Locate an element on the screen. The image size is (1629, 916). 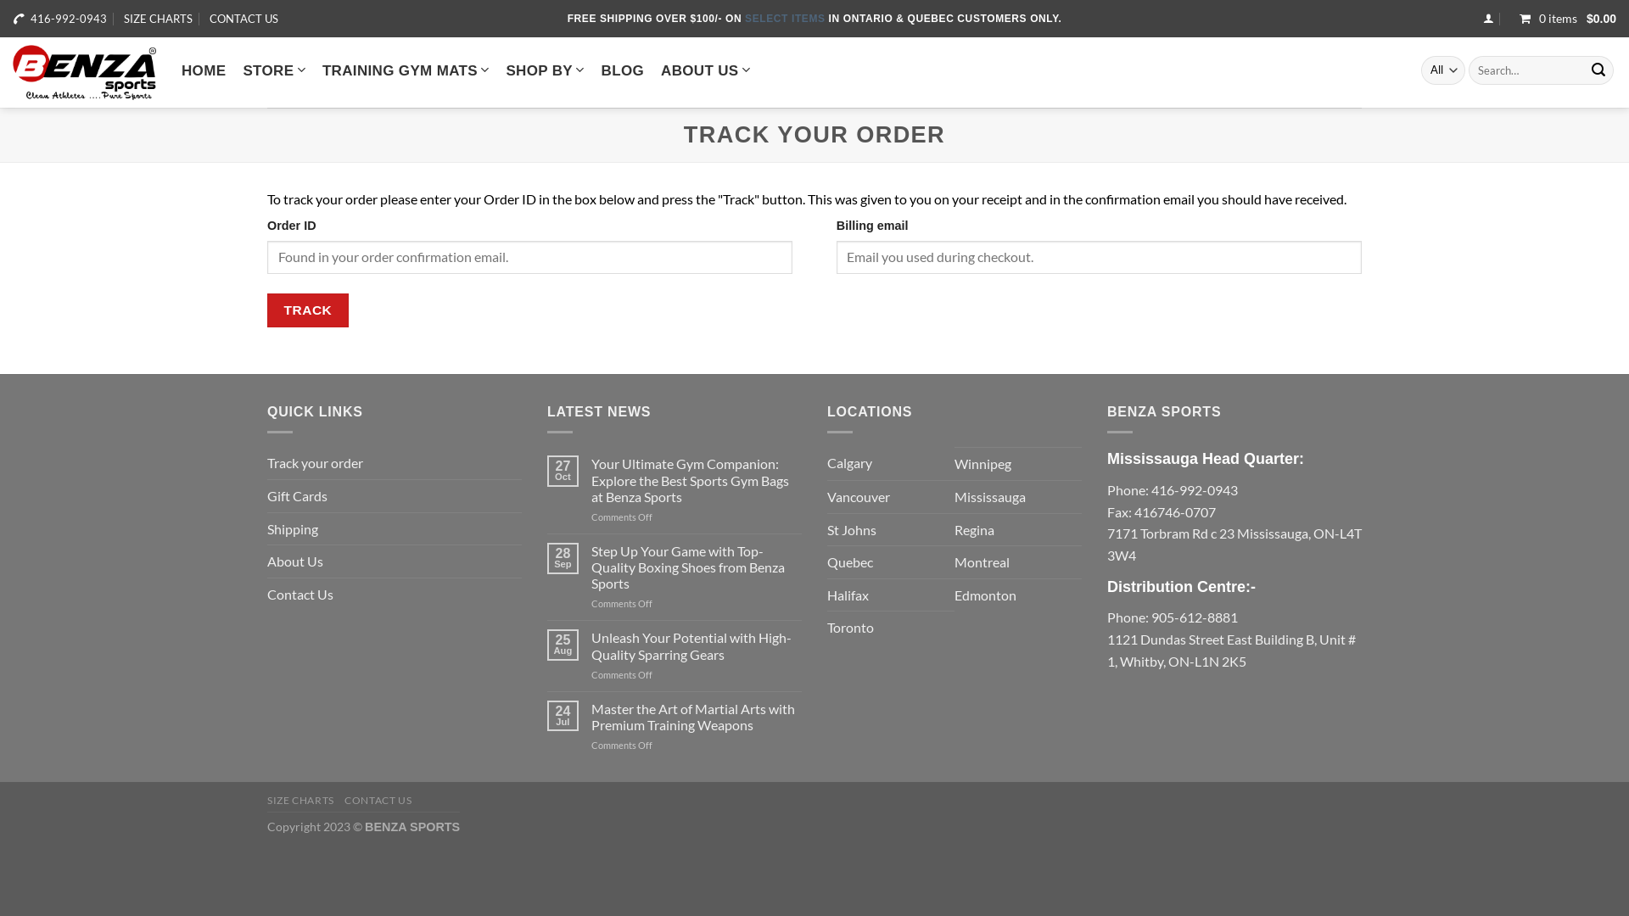
Toronto is located at coordinates (850, 628).